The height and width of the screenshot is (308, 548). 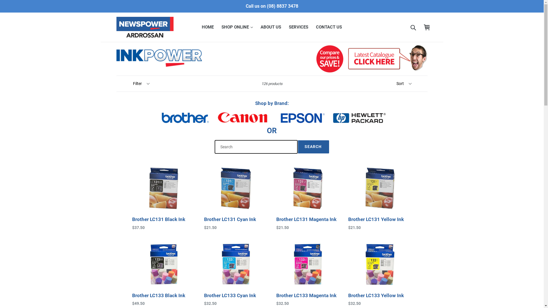 What do you see at coordinates (308, 274) in the screenshot?
I see `Brother LC133 Magenta Ink
Regular price
$32.50` at bounding box center [308, 274].